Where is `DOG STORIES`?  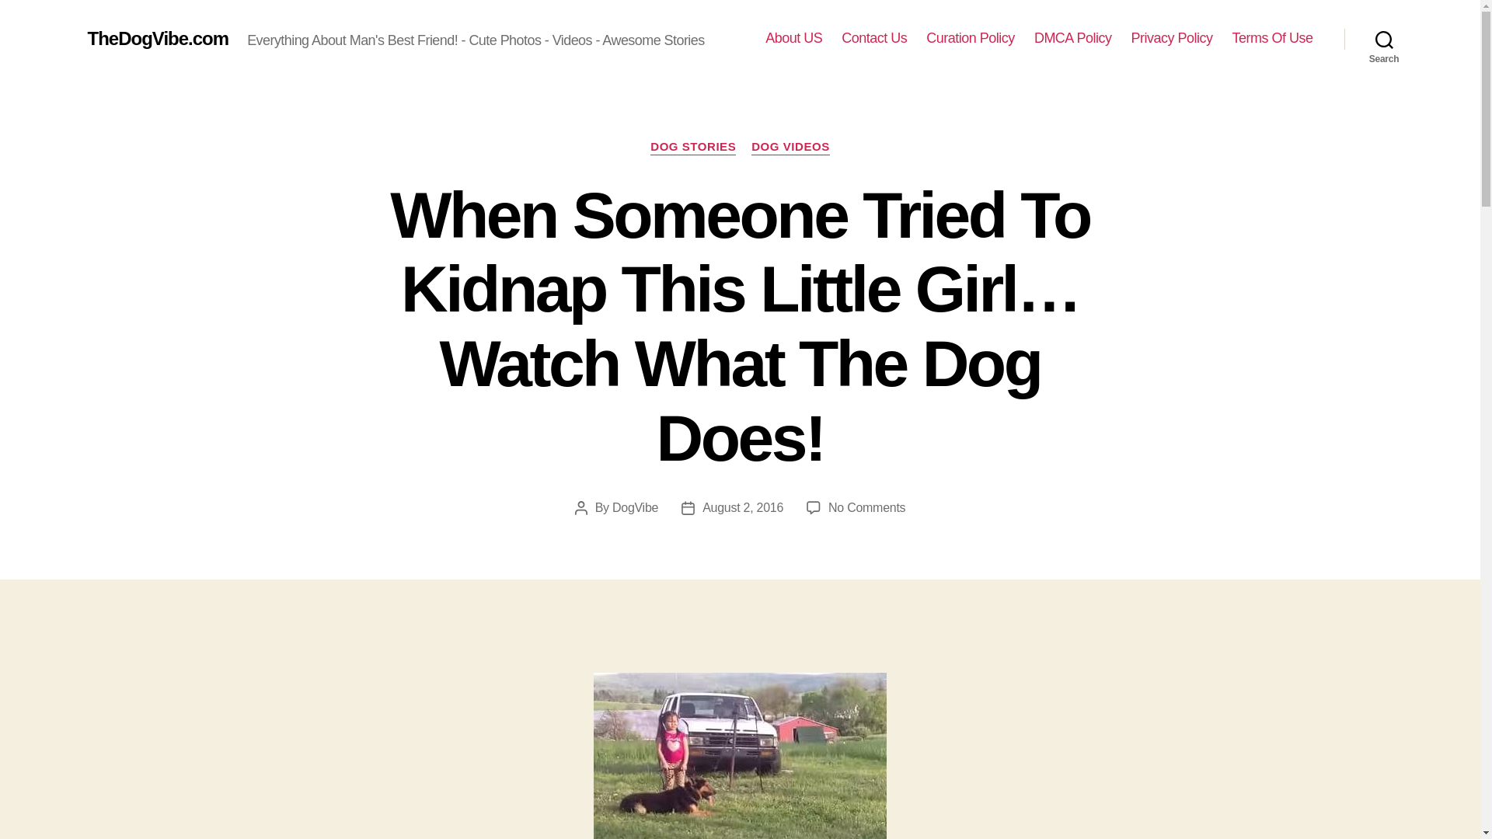 DOG STORIES is located at coordinates (693, 148).